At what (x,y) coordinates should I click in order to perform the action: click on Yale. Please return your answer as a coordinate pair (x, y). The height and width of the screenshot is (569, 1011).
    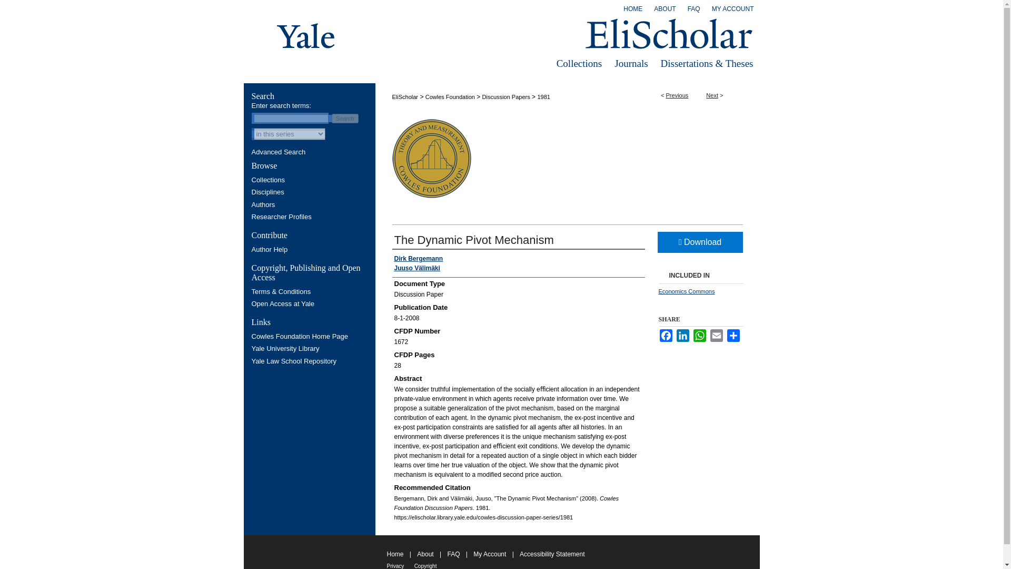
    Looking at the image, I should click on (306, 36).